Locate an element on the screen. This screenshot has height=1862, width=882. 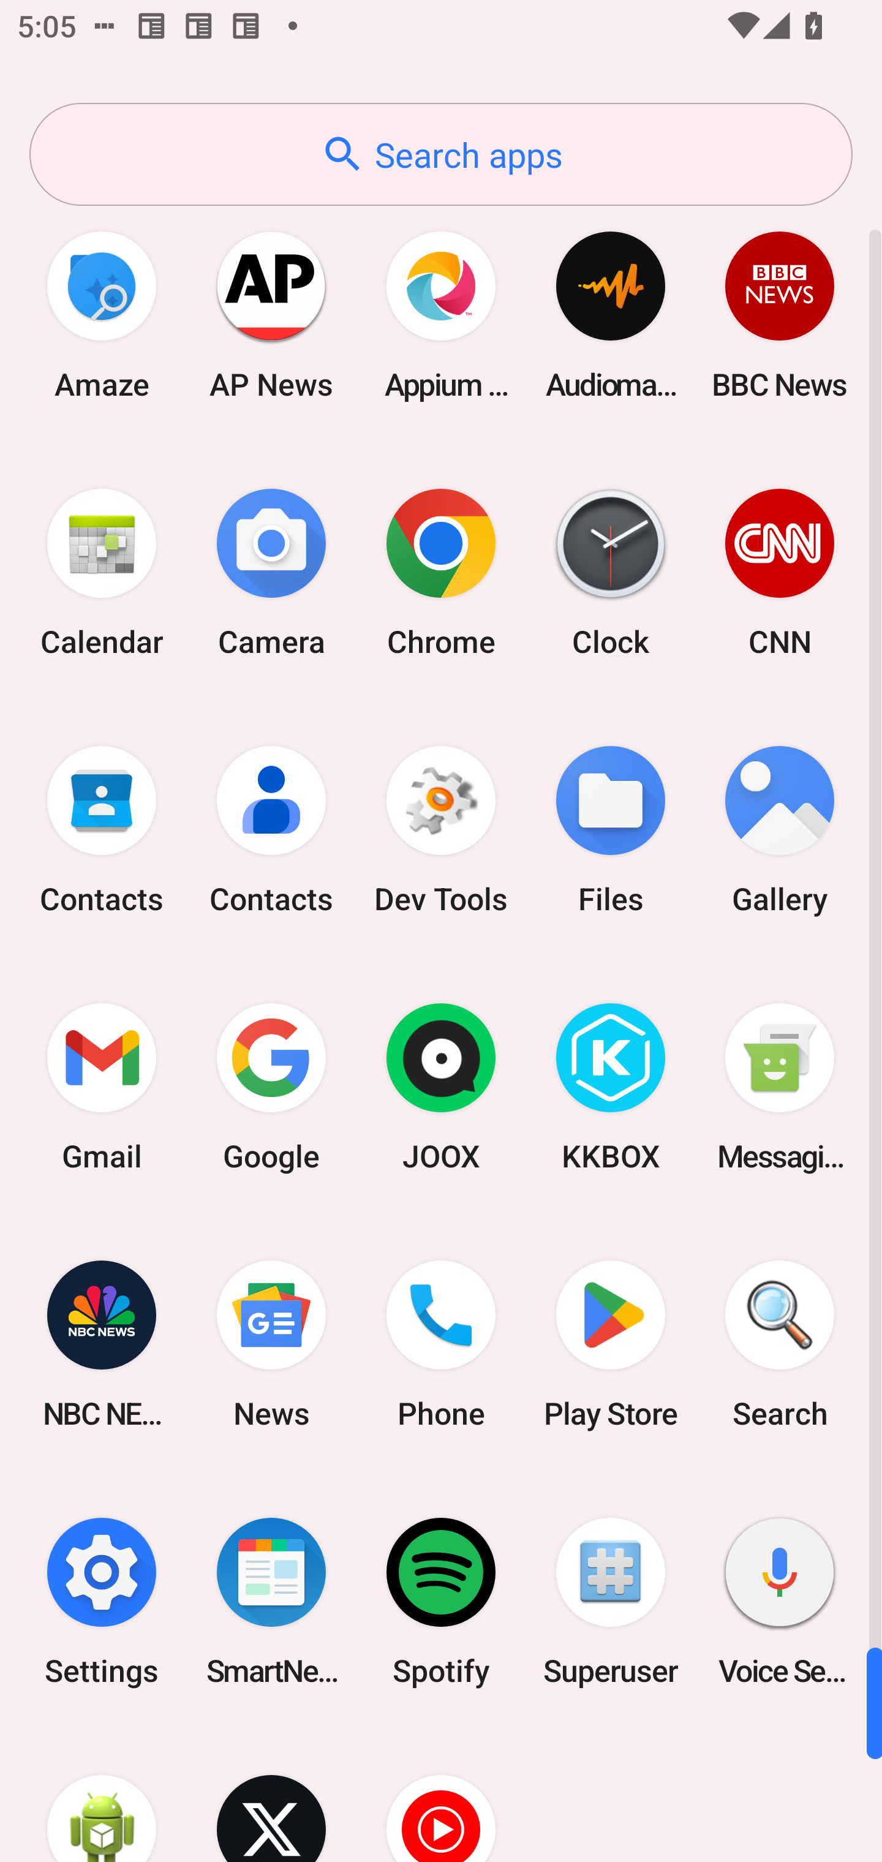
KKBOX is located at coordinates (610, 1087).